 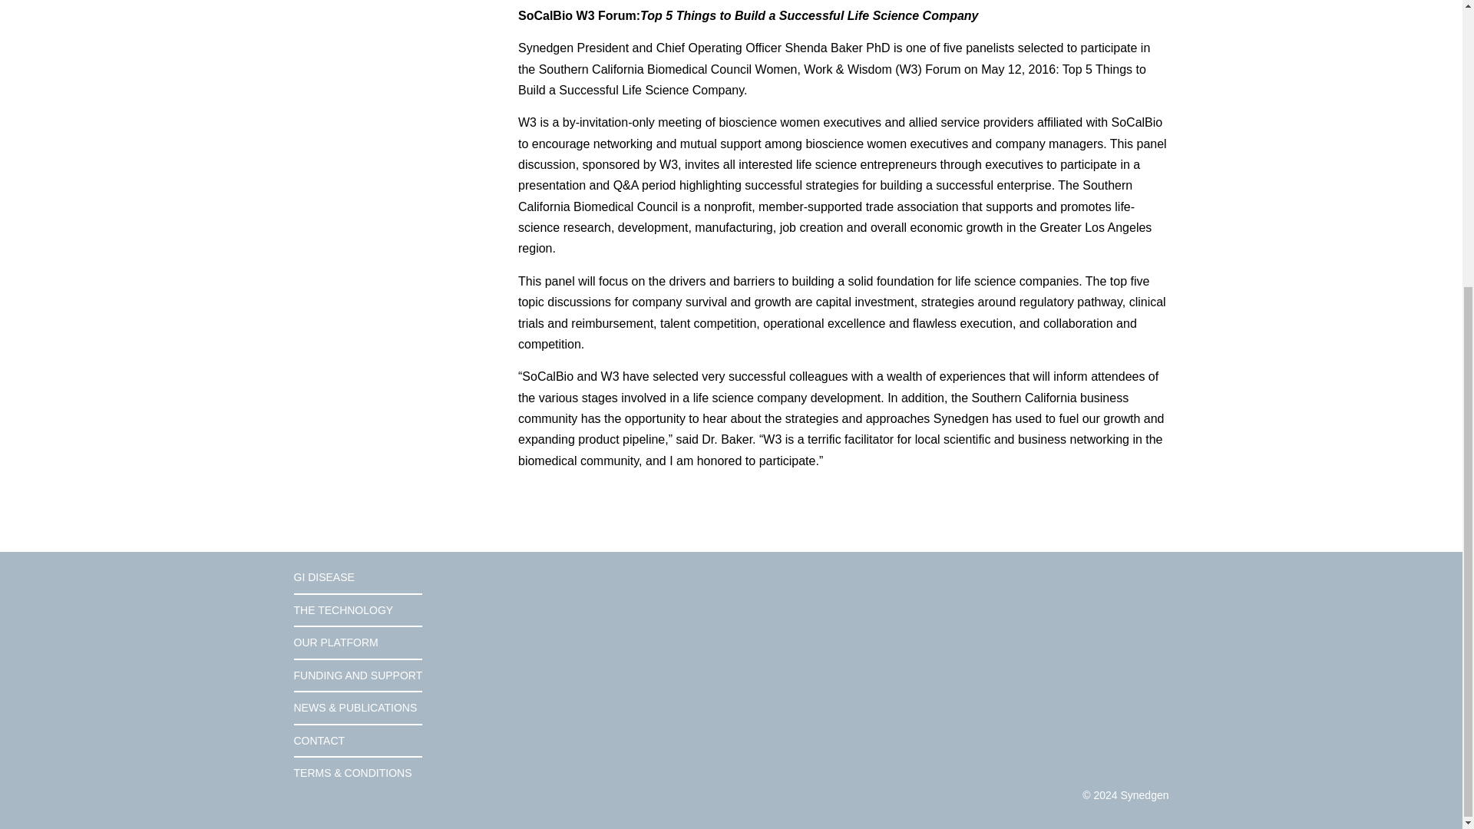 What do you see at coordinates (358, 675) in the screenshot?
I see `FUNDING AND SUPPORT` at bounding box center [358, 675].